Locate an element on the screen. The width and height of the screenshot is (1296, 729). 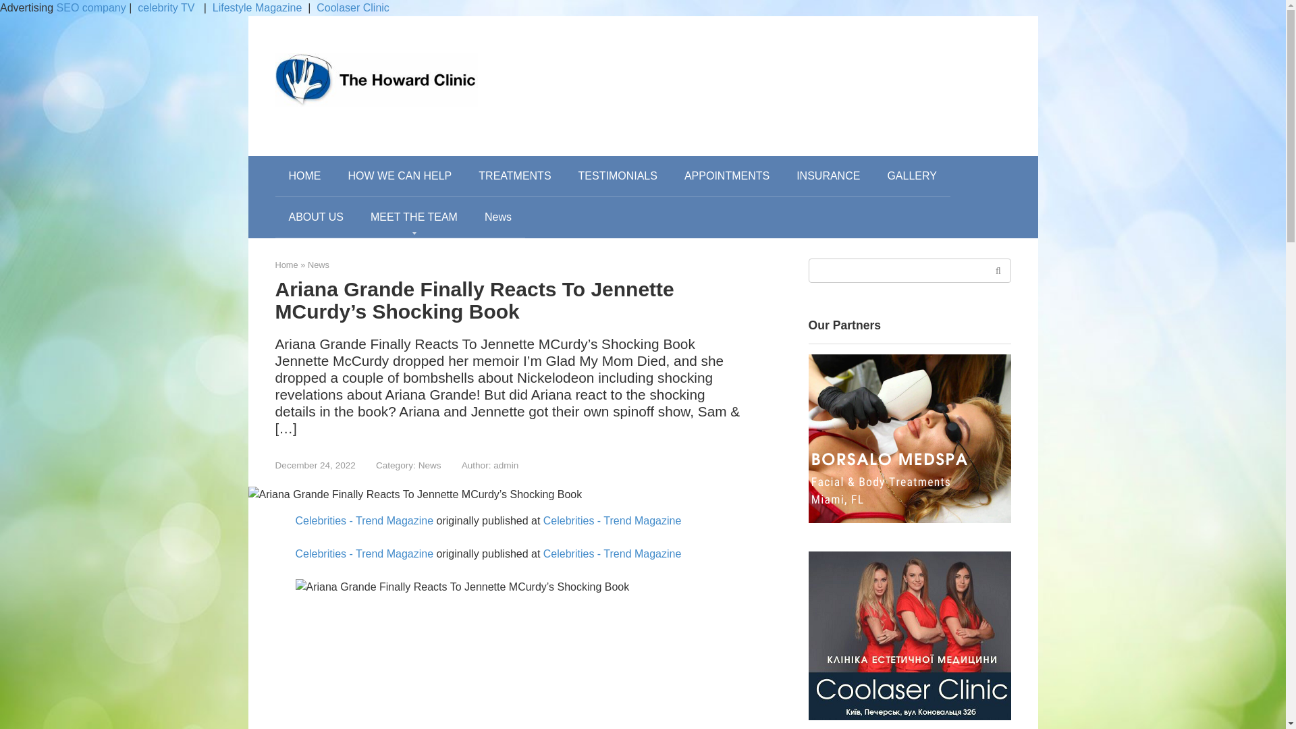
Coolaser Clinic is located at coordinates (352, 8).